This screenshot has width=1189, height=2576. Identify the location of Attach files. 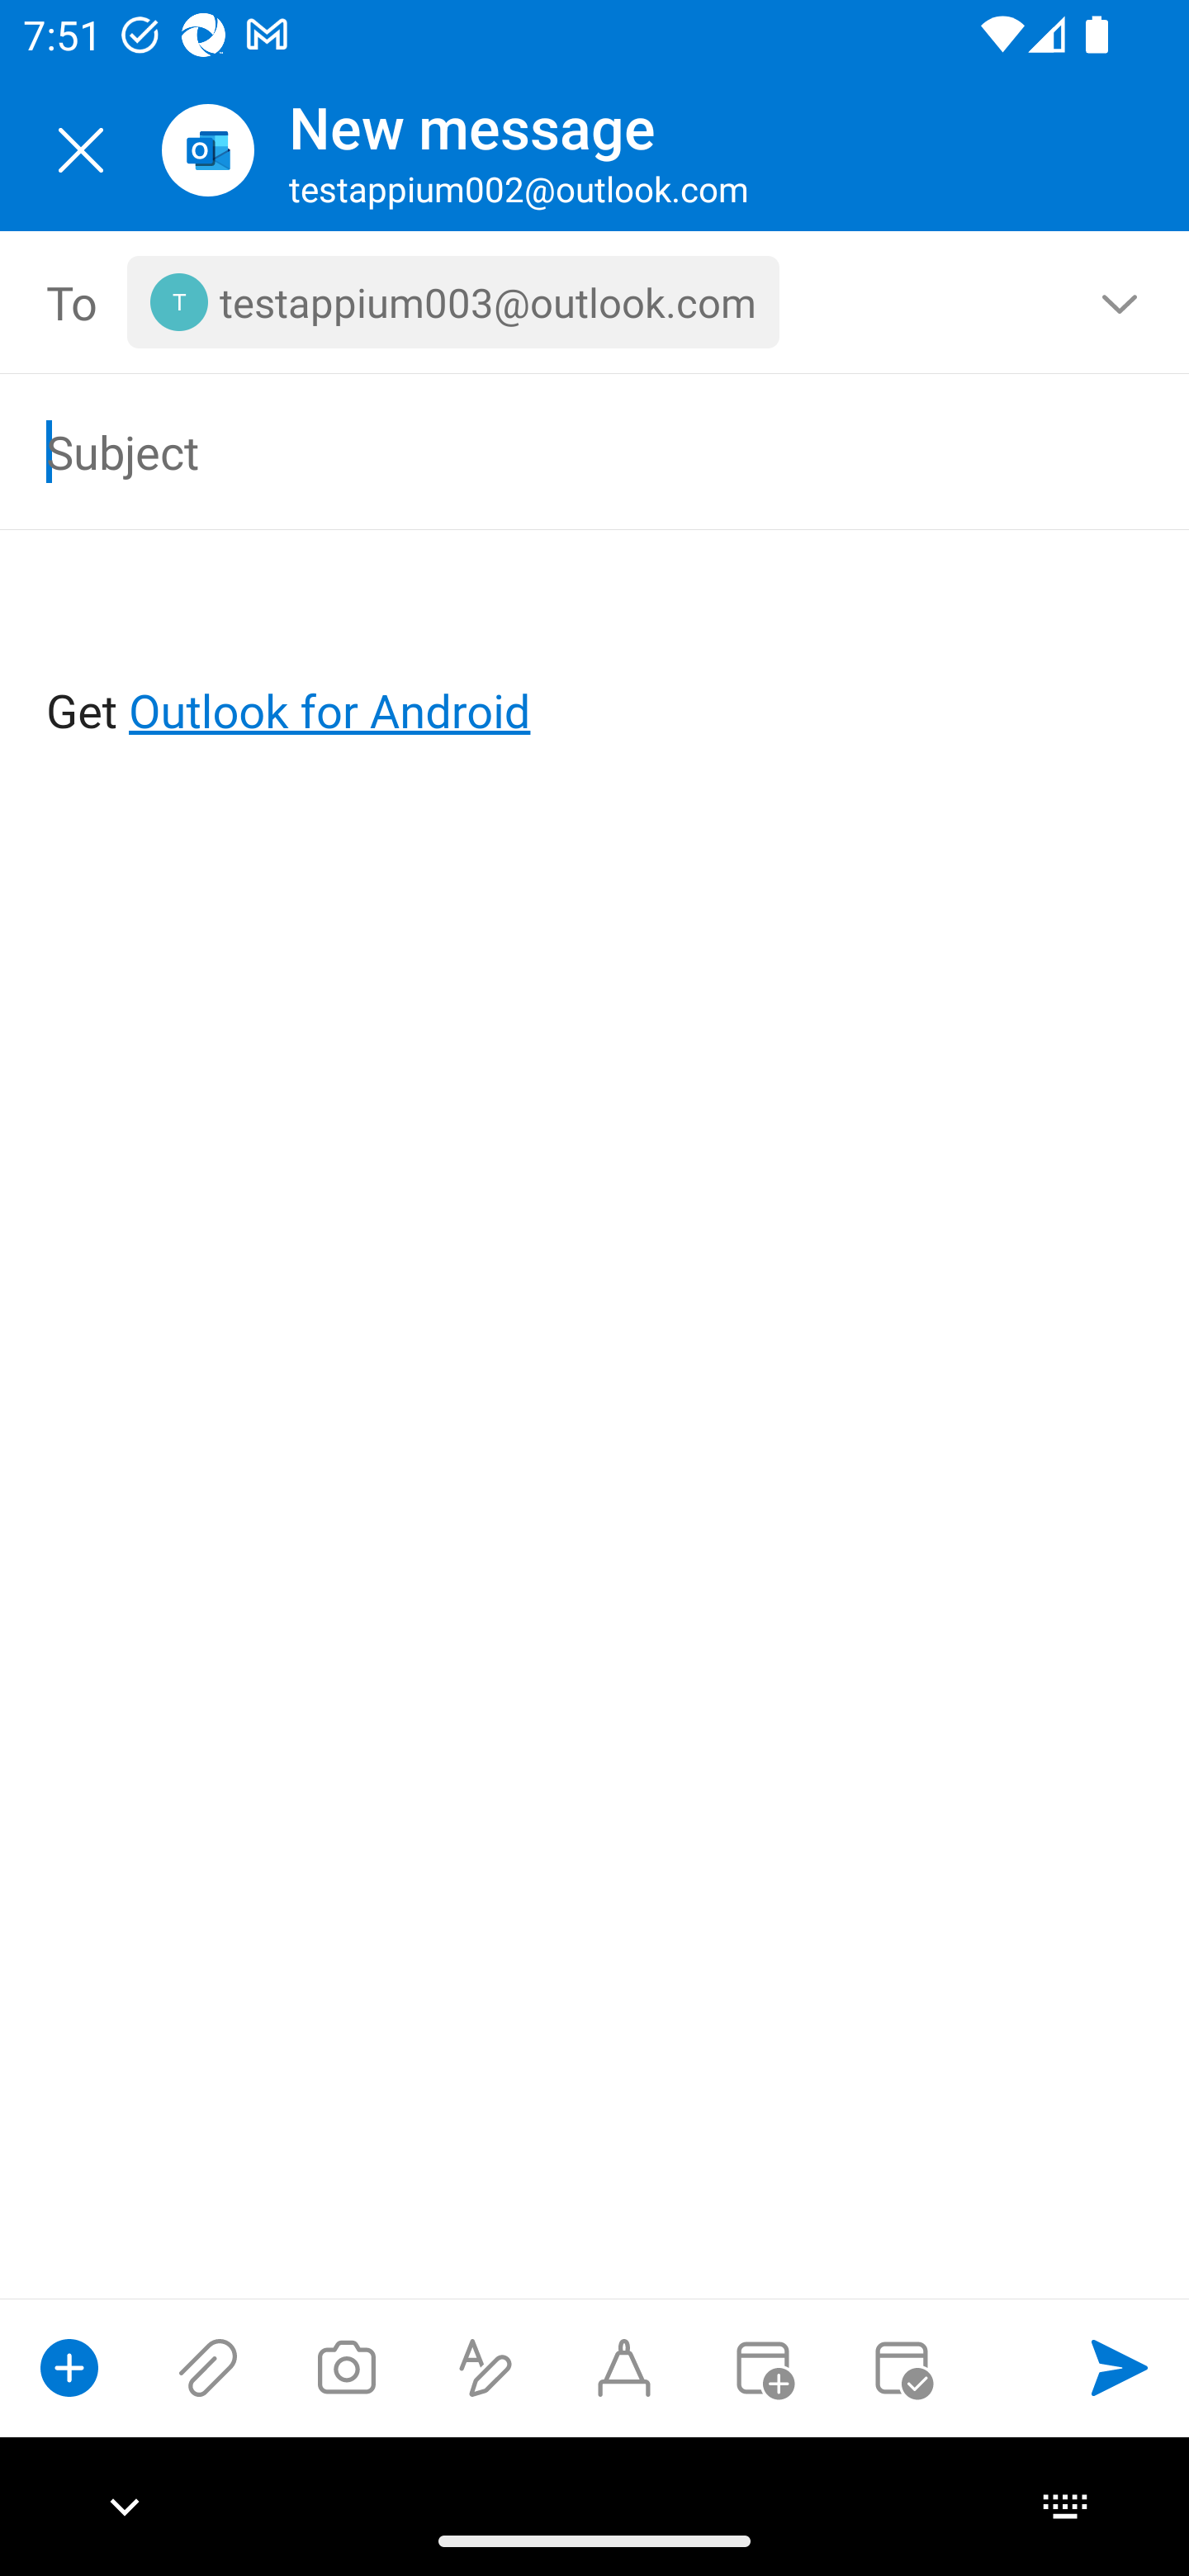
(208, 2367).